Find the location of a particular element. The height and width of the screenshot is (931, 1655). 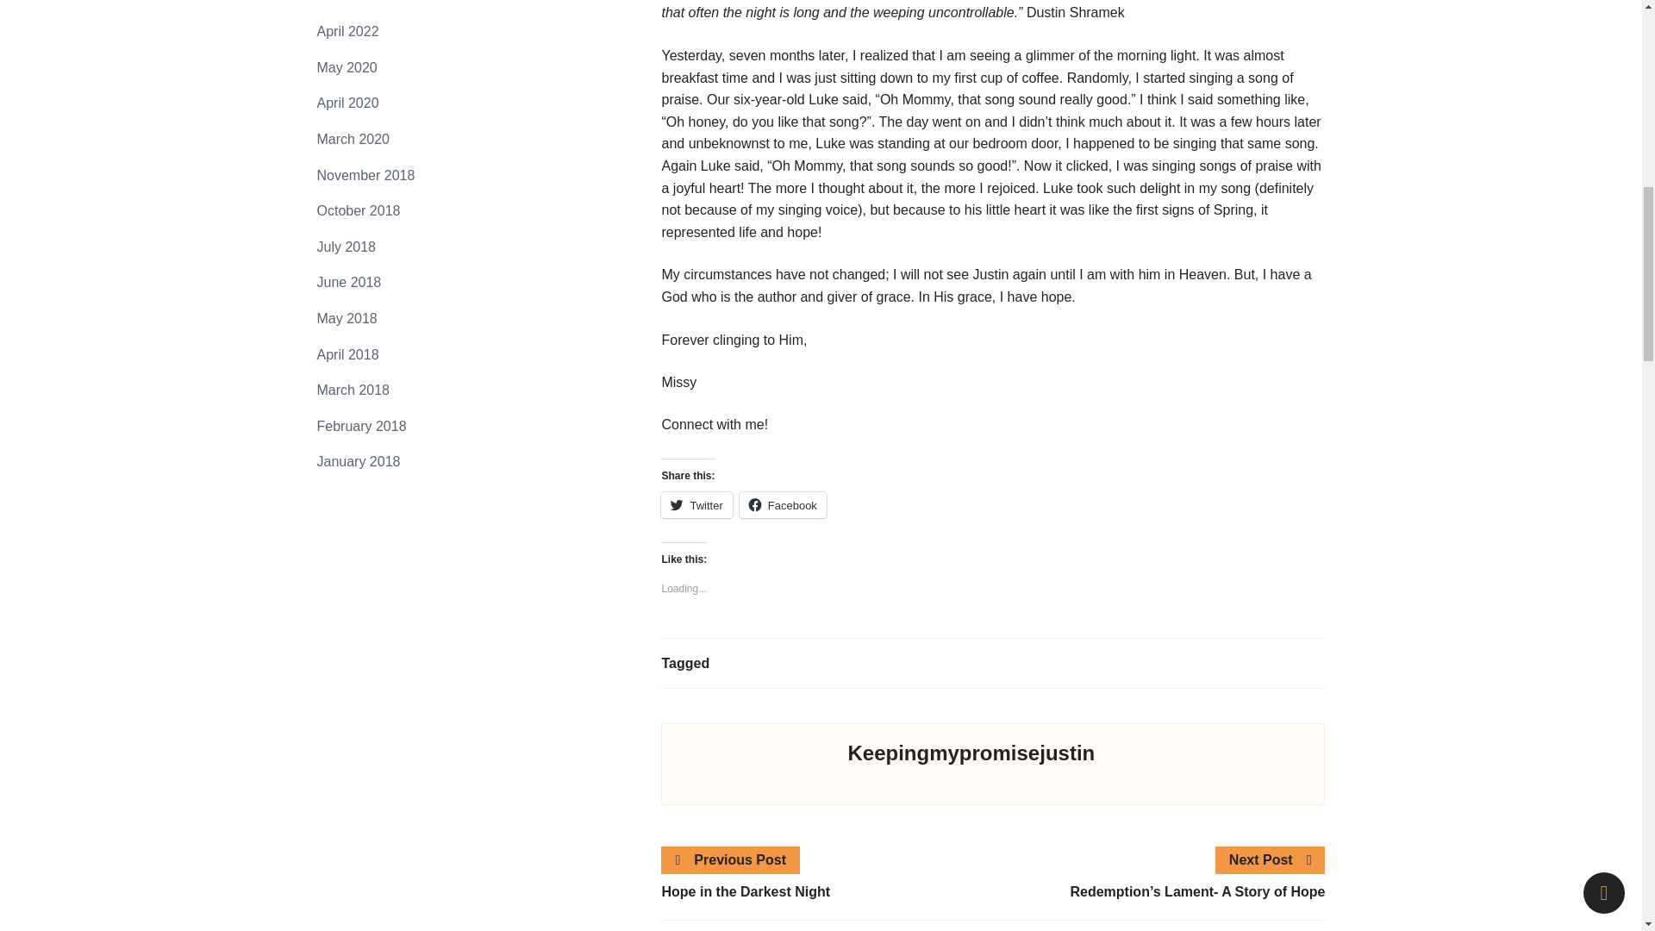

Hope in the Darkest Night is located at coordinates (827, 891).